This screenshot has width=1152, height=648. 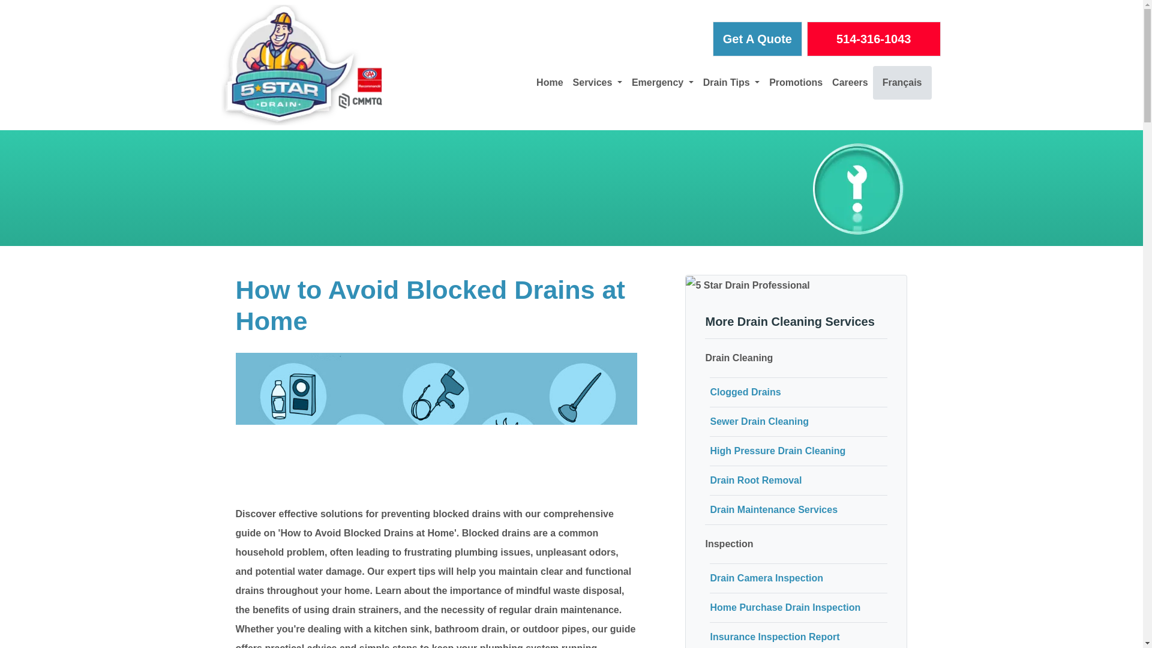 I want to click on Drain Tips, so click(x=731, y=83).